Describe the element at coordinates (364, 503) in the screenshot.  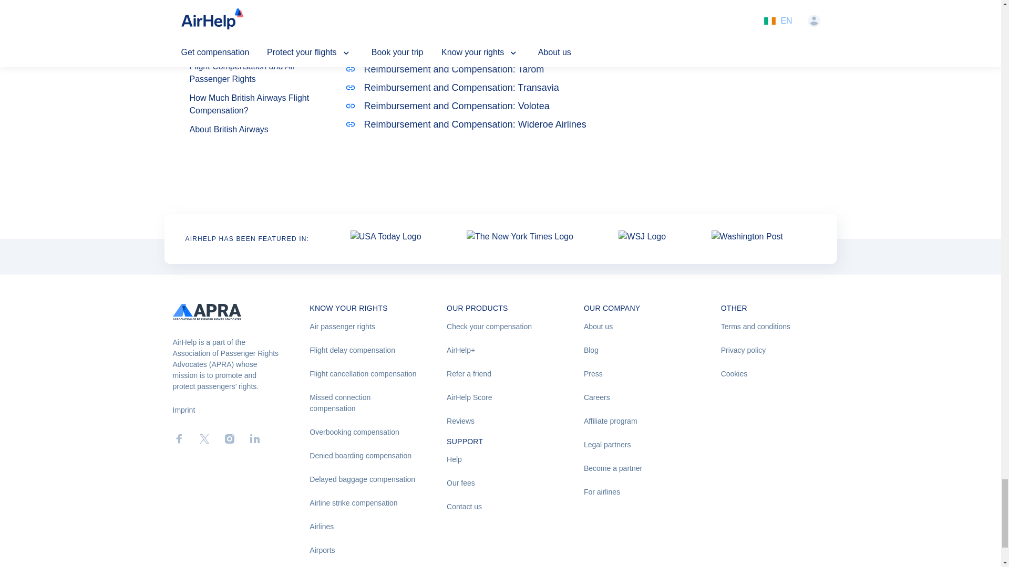
I see `Airline strike compensation` at that location.